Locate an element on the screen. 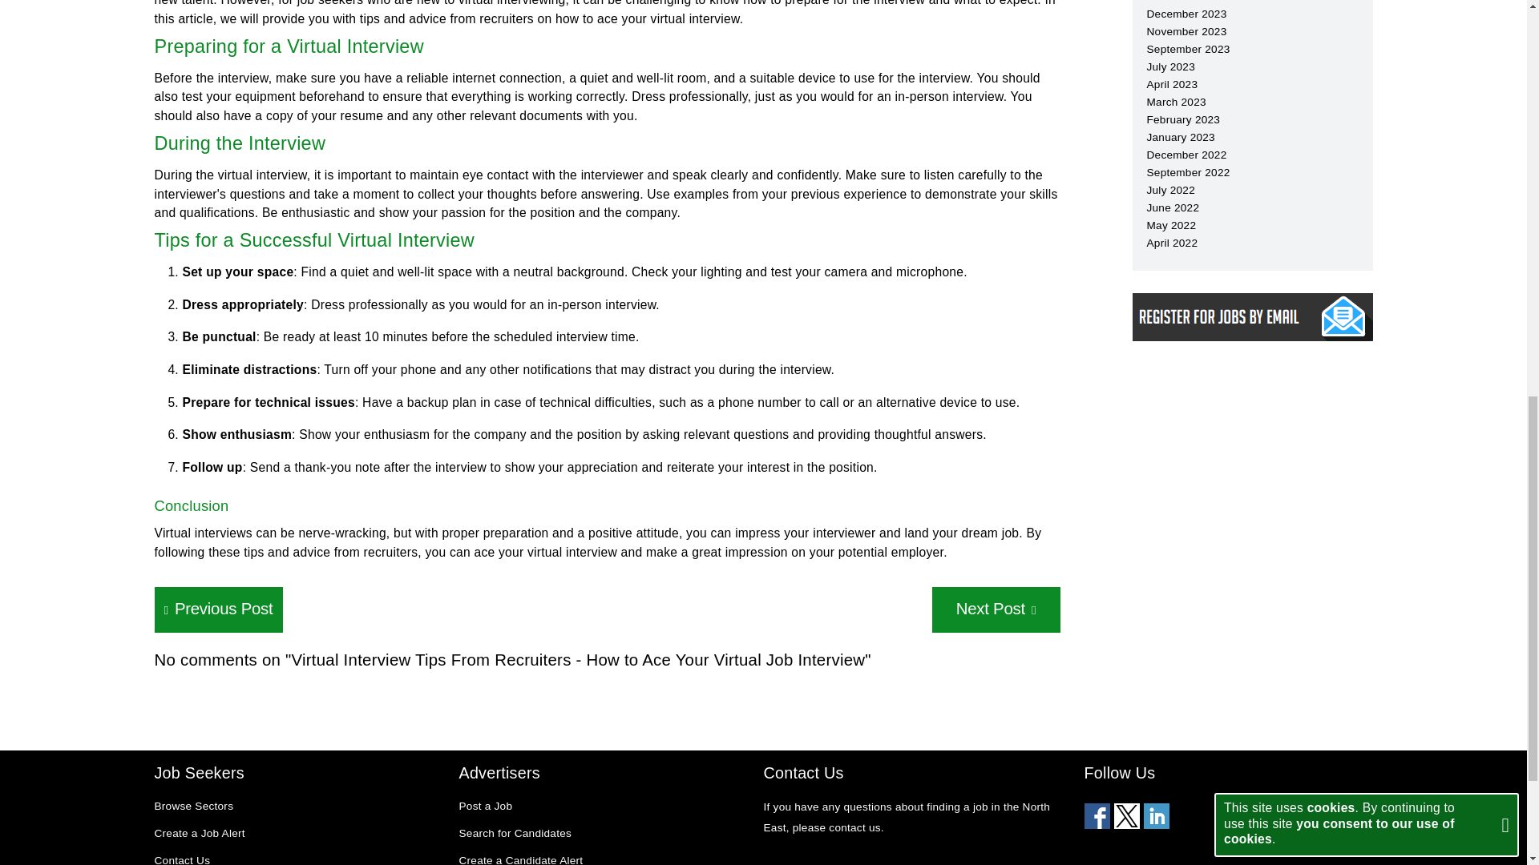  Next Post is located at coordinates (996, 610).